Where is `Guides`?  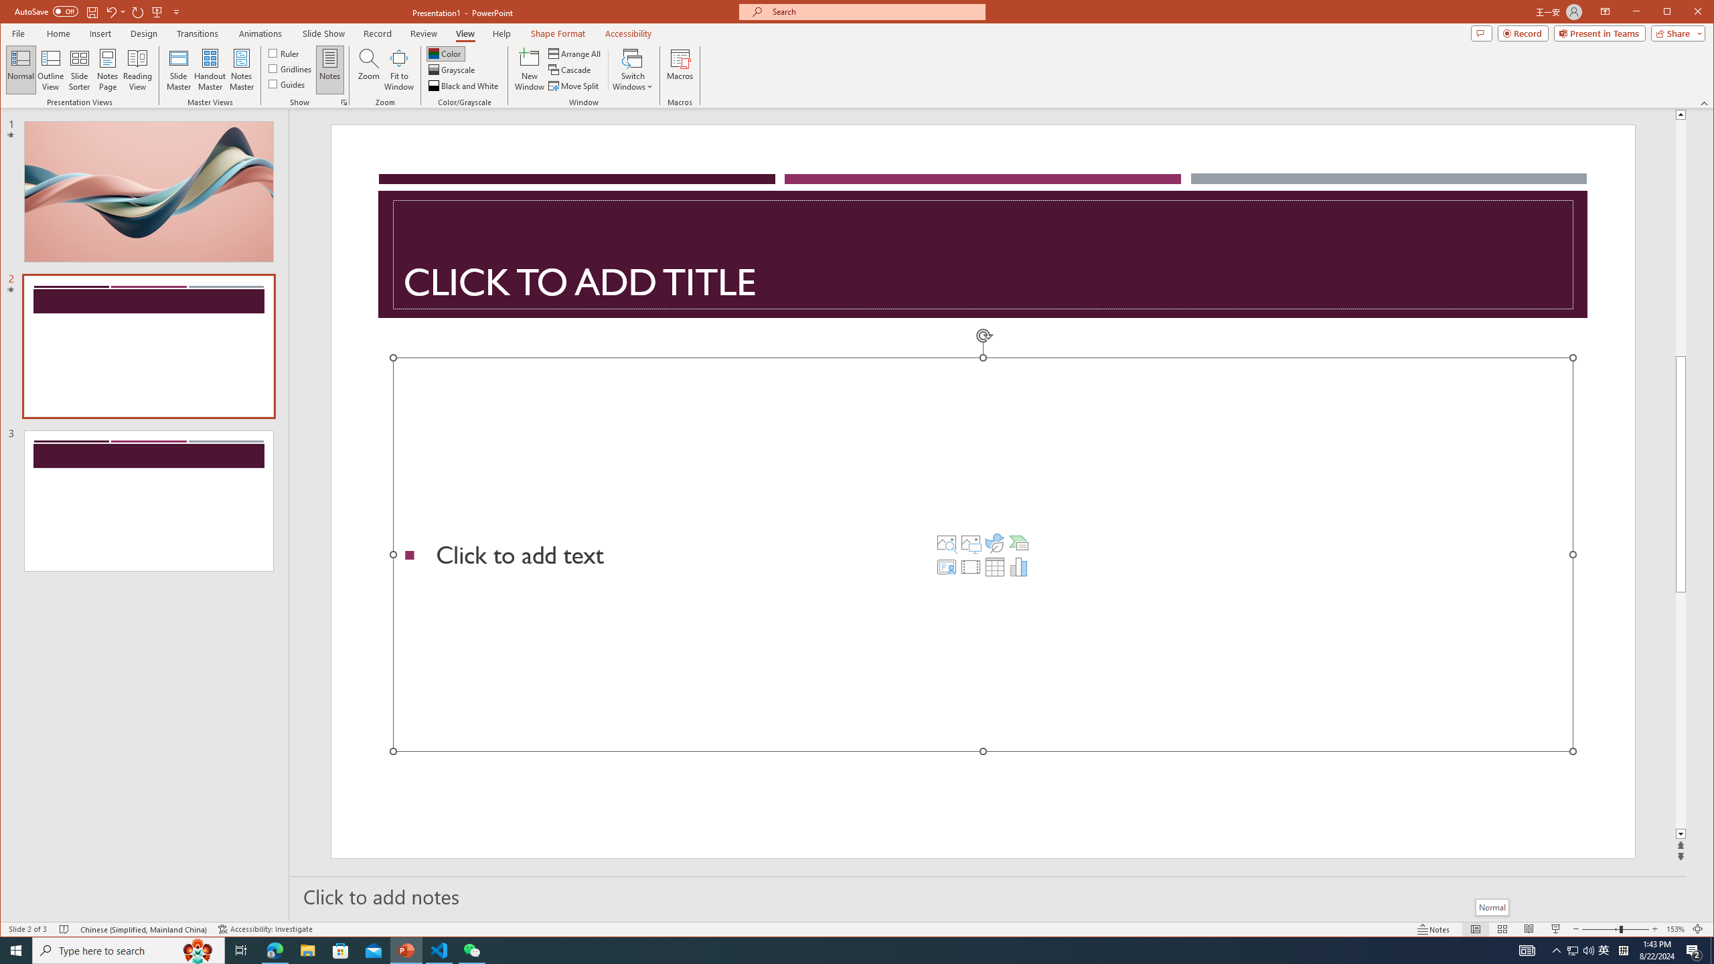 Guides is located at coordinates (287, 83).